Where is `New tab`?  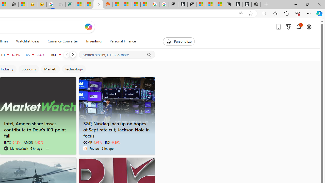 New tab is located at coordinates (229, 5).